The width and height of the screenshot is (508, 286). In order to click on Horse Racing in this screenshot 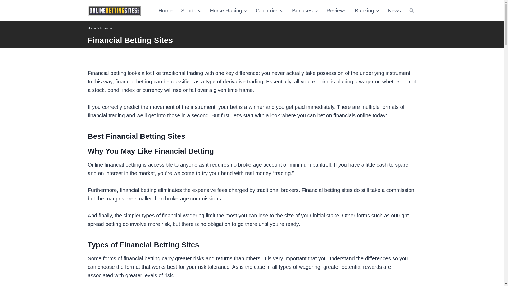, I will do `click(229, 11)`.